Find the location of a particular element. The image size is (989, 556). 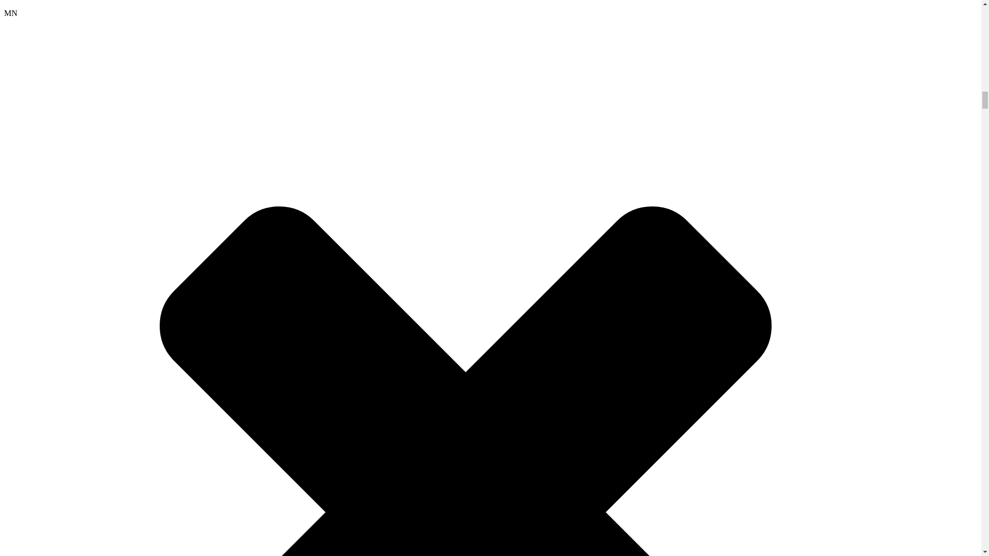

Store details is located at coordinates (485, 8).